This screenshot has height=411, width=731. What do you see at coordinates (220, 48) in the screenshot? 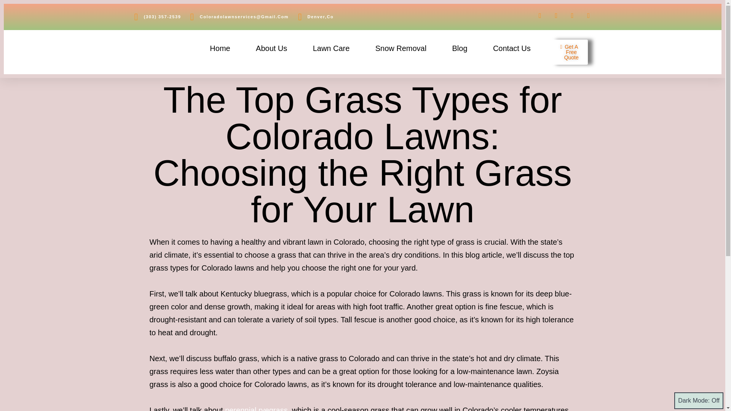
I see `Home` at bounding box center [220, 48].